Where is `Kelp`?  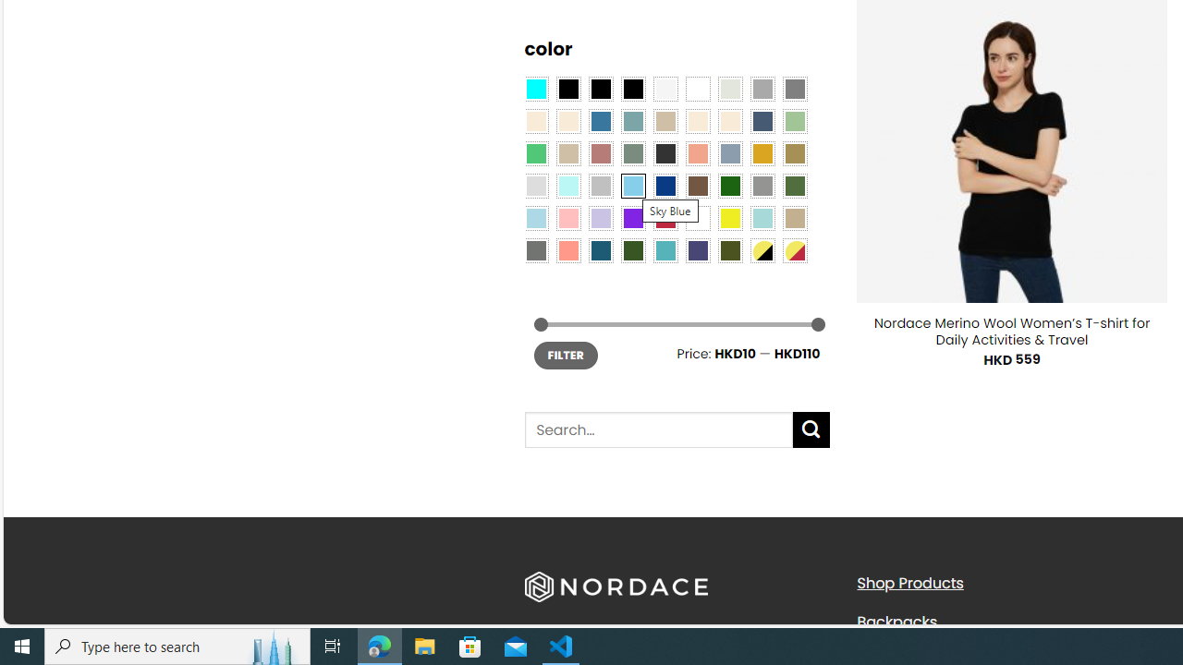
Kelp is located at coordinates (795, 153).